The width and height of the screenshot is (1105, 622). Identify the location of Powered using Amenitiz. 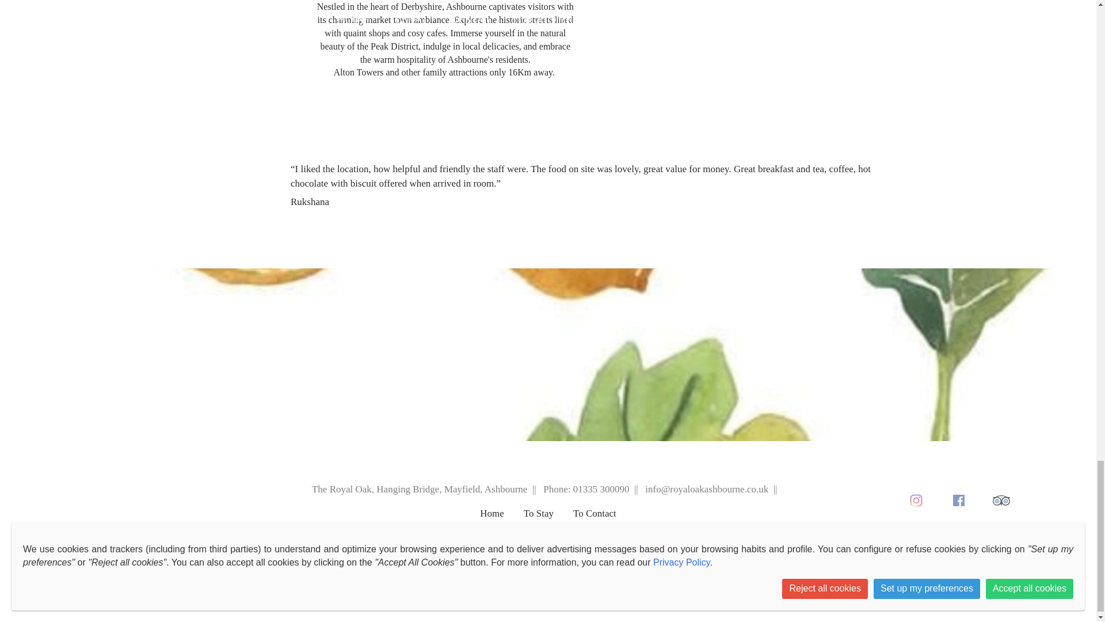
(548, 546).